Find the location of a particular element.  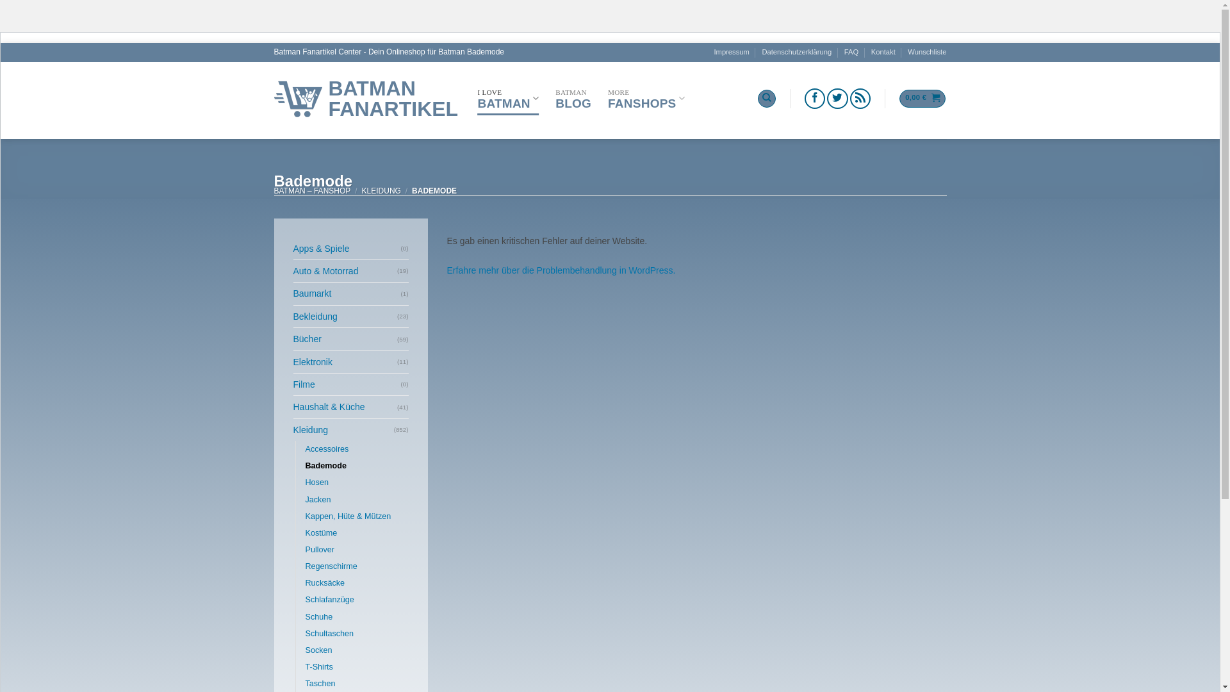

Hosen is located at coordinates (316, 482).